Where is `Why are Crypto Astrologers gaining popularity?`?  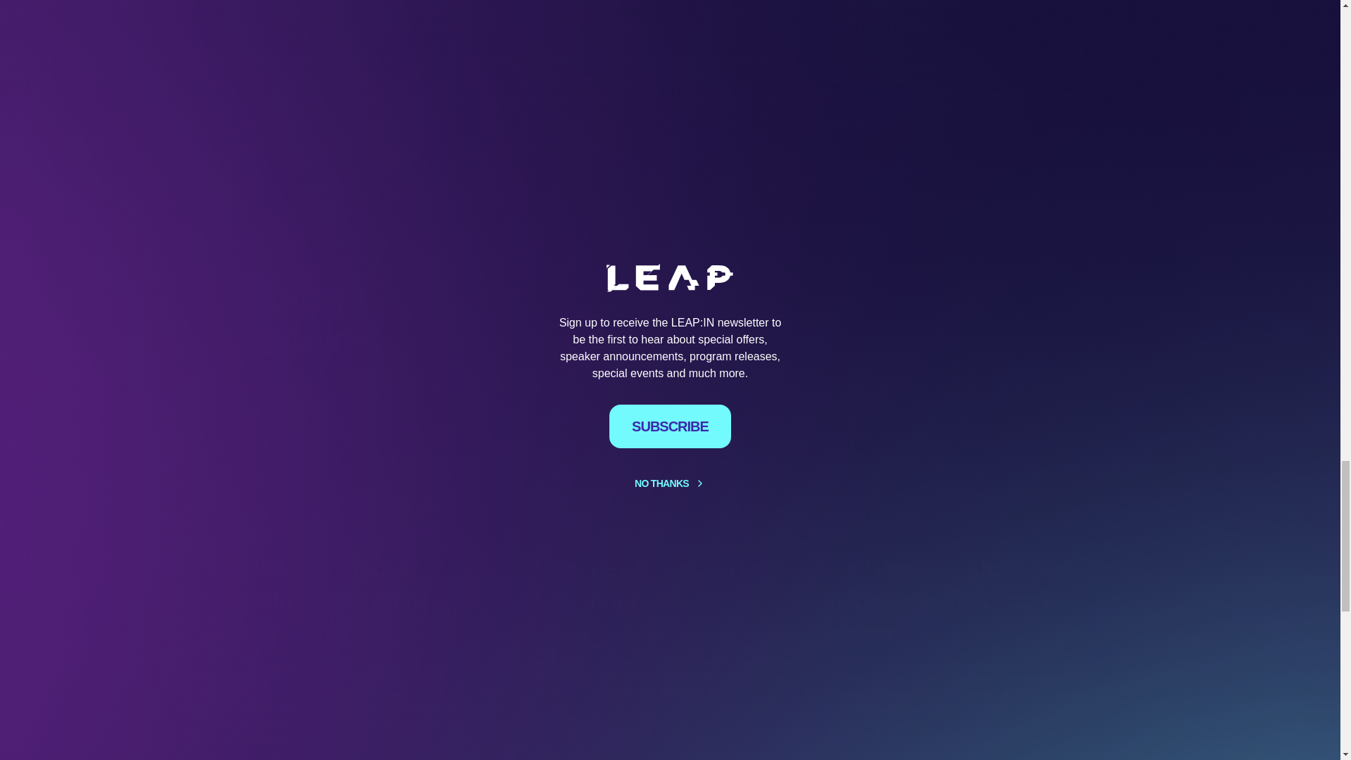 Why are Crypto Astrologers gaining popularity? is located at coordinates (376, 600).